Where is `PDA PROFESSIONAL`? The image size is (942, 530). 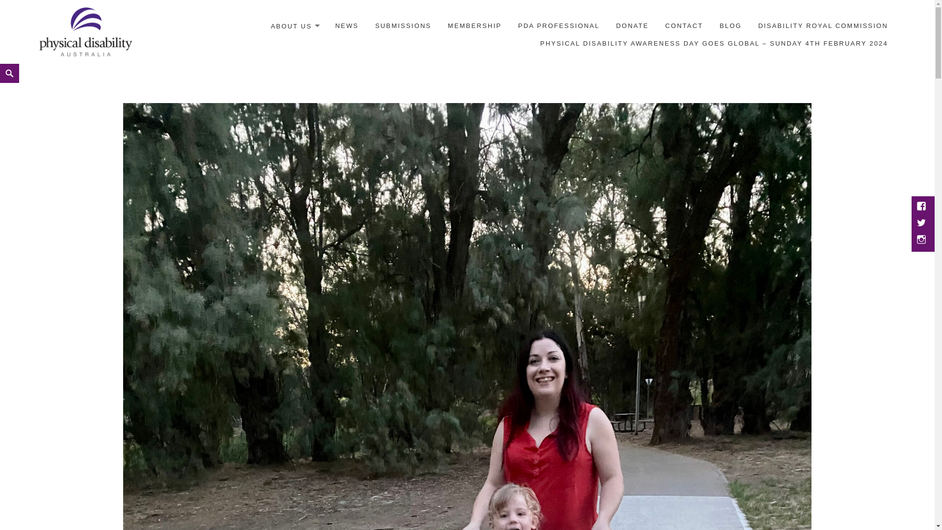 PDA PROFESSIONAL is located at coordinates (559, 26).